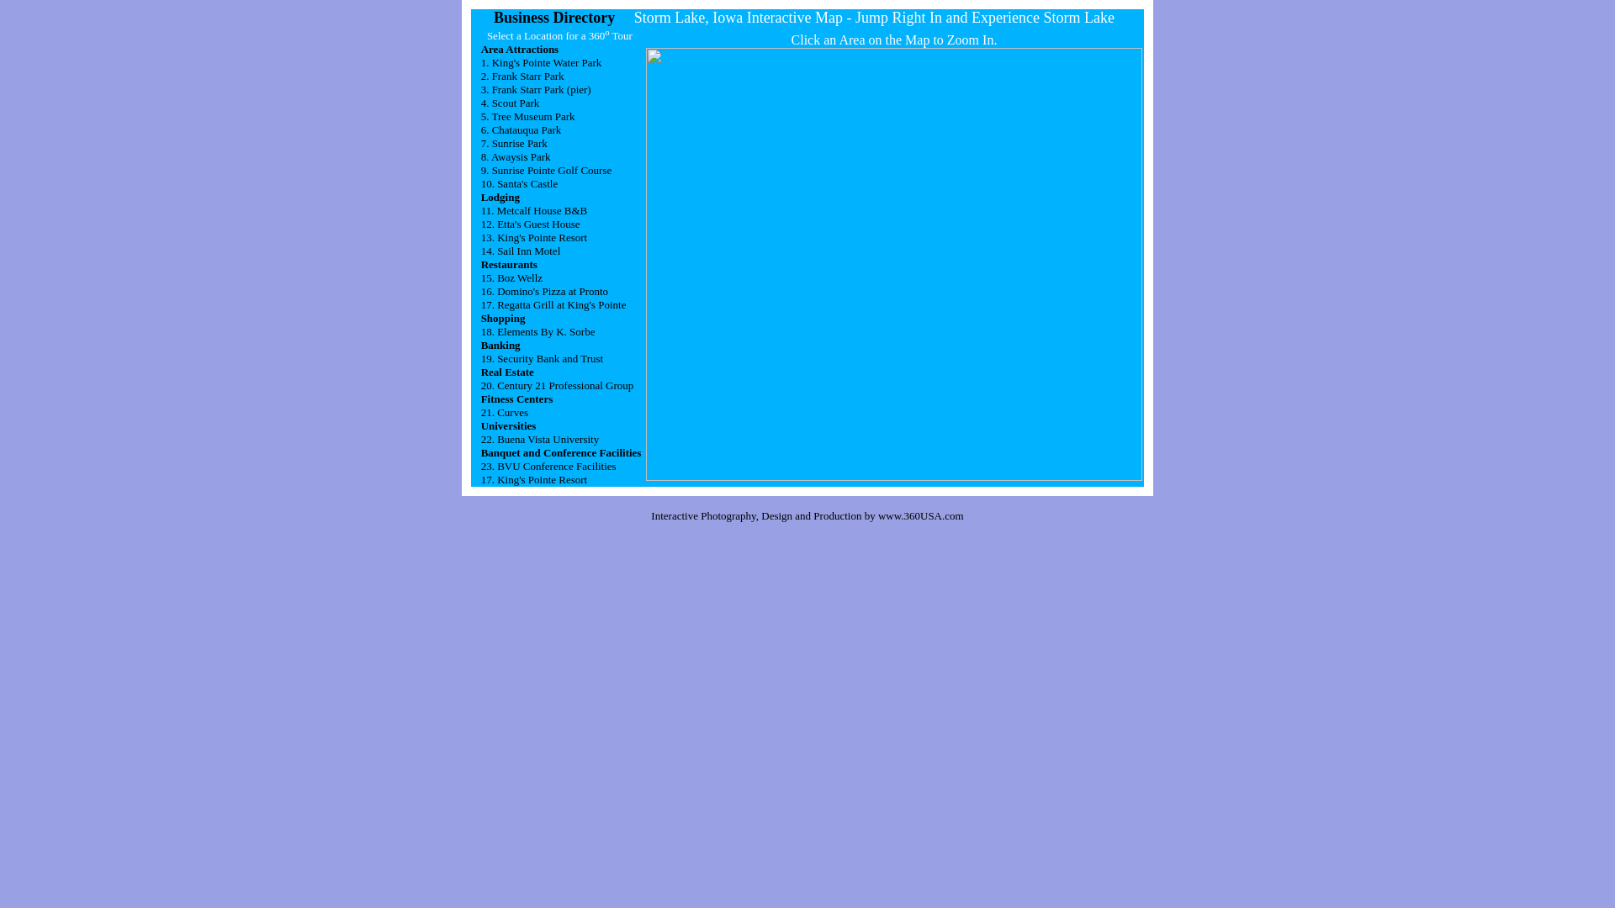 Image resolution: width=1615 pixels, height=908 pixels. I want to click on 9. Sunrise Pointe Golf Course, so click(547, 170).